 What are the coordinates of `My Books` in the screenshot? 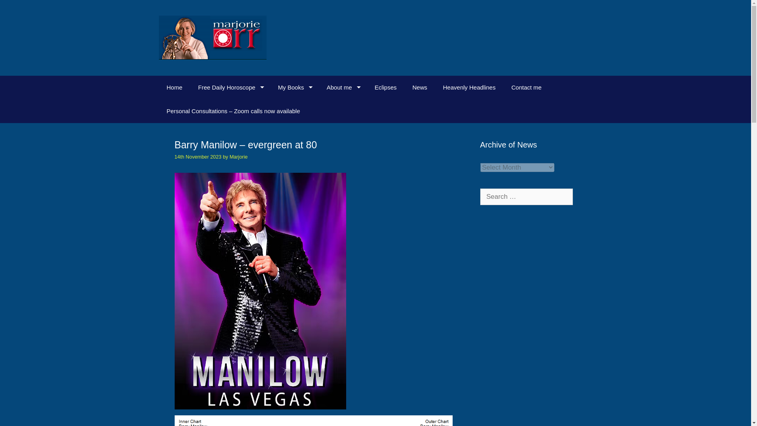 It's located at (294, 88).